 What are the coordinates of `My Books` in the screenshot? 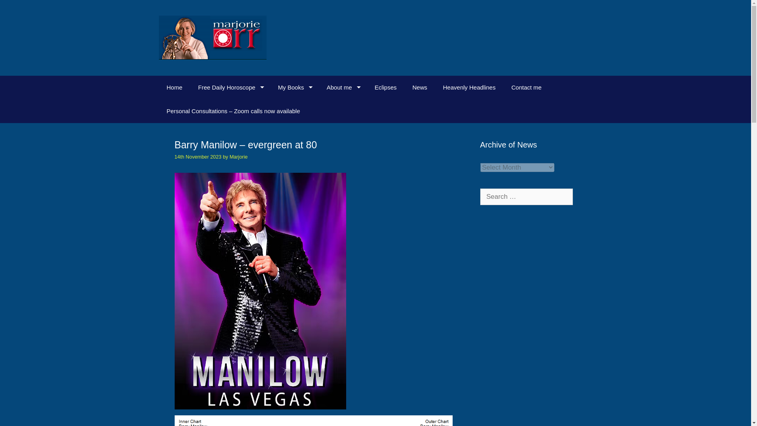 It's located at (294, 88).